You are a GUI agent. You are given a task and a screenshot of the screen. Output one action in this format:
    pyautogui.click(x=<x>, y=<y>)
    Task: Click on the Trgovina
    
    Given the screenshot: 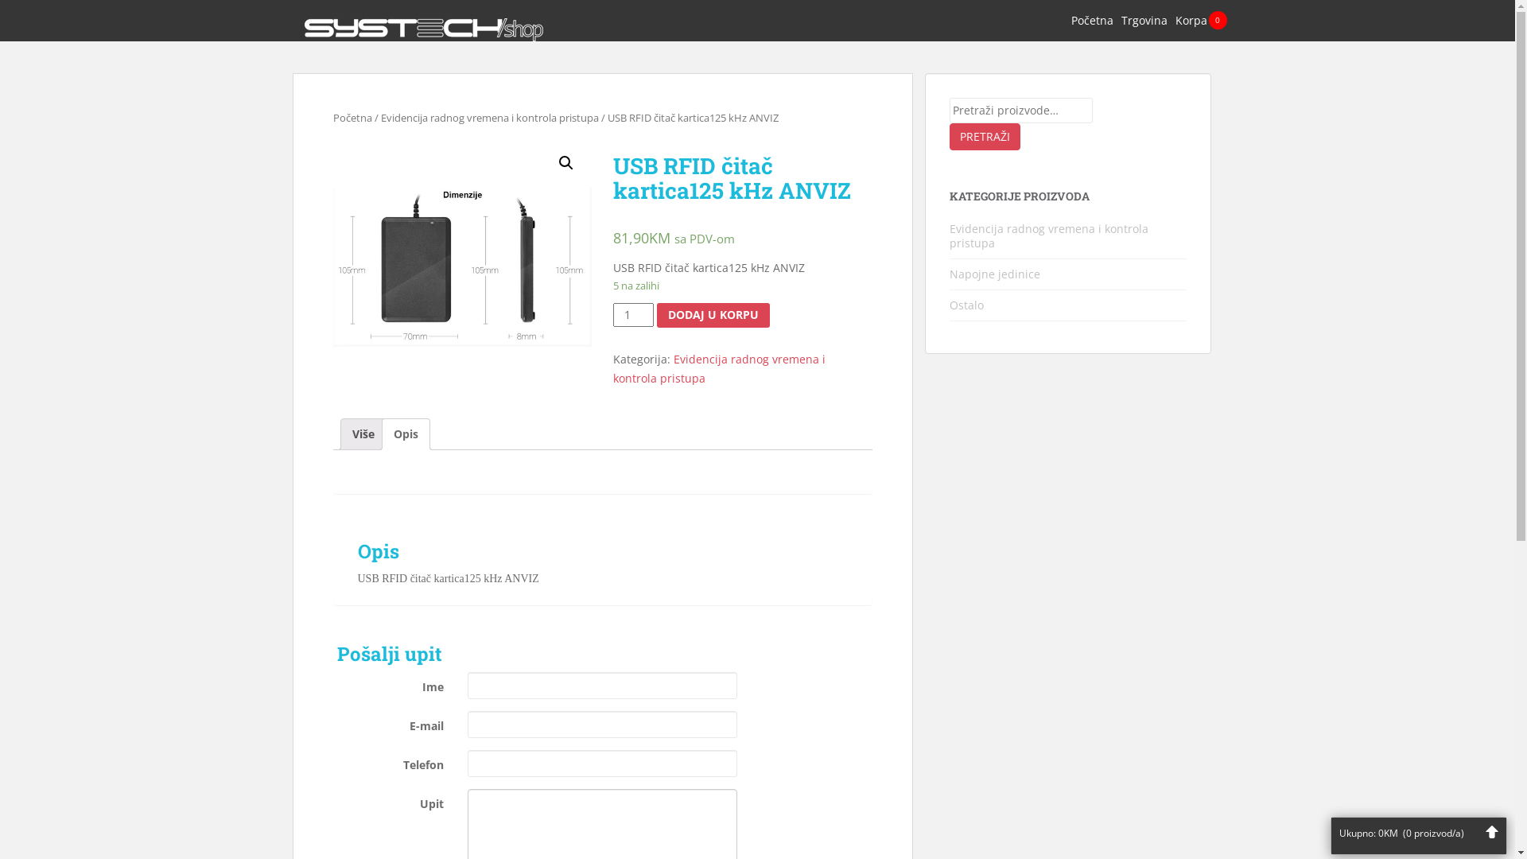 What is the action you would take?
    pyautogui.click(x=1144, y=21)
    